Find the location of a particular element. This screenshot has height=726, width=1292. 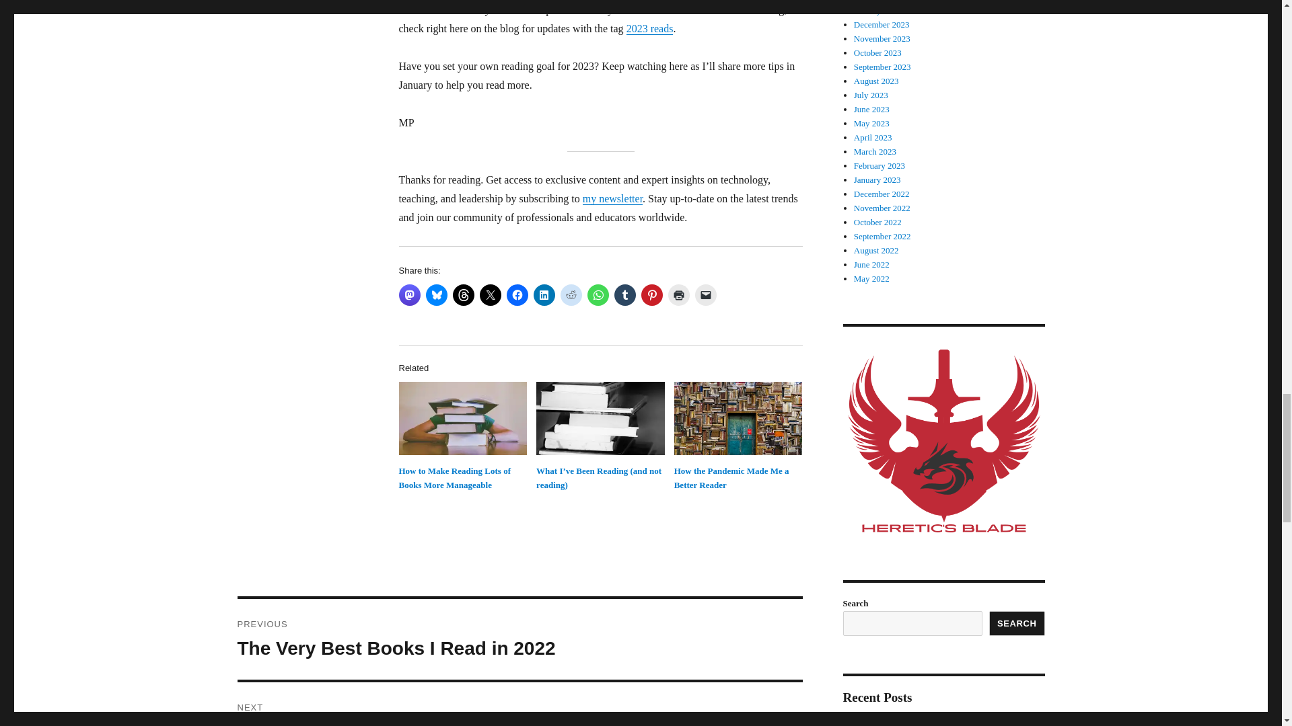

How the Pandemic Made Me a Better Reader is located at coordinates (732, 478).